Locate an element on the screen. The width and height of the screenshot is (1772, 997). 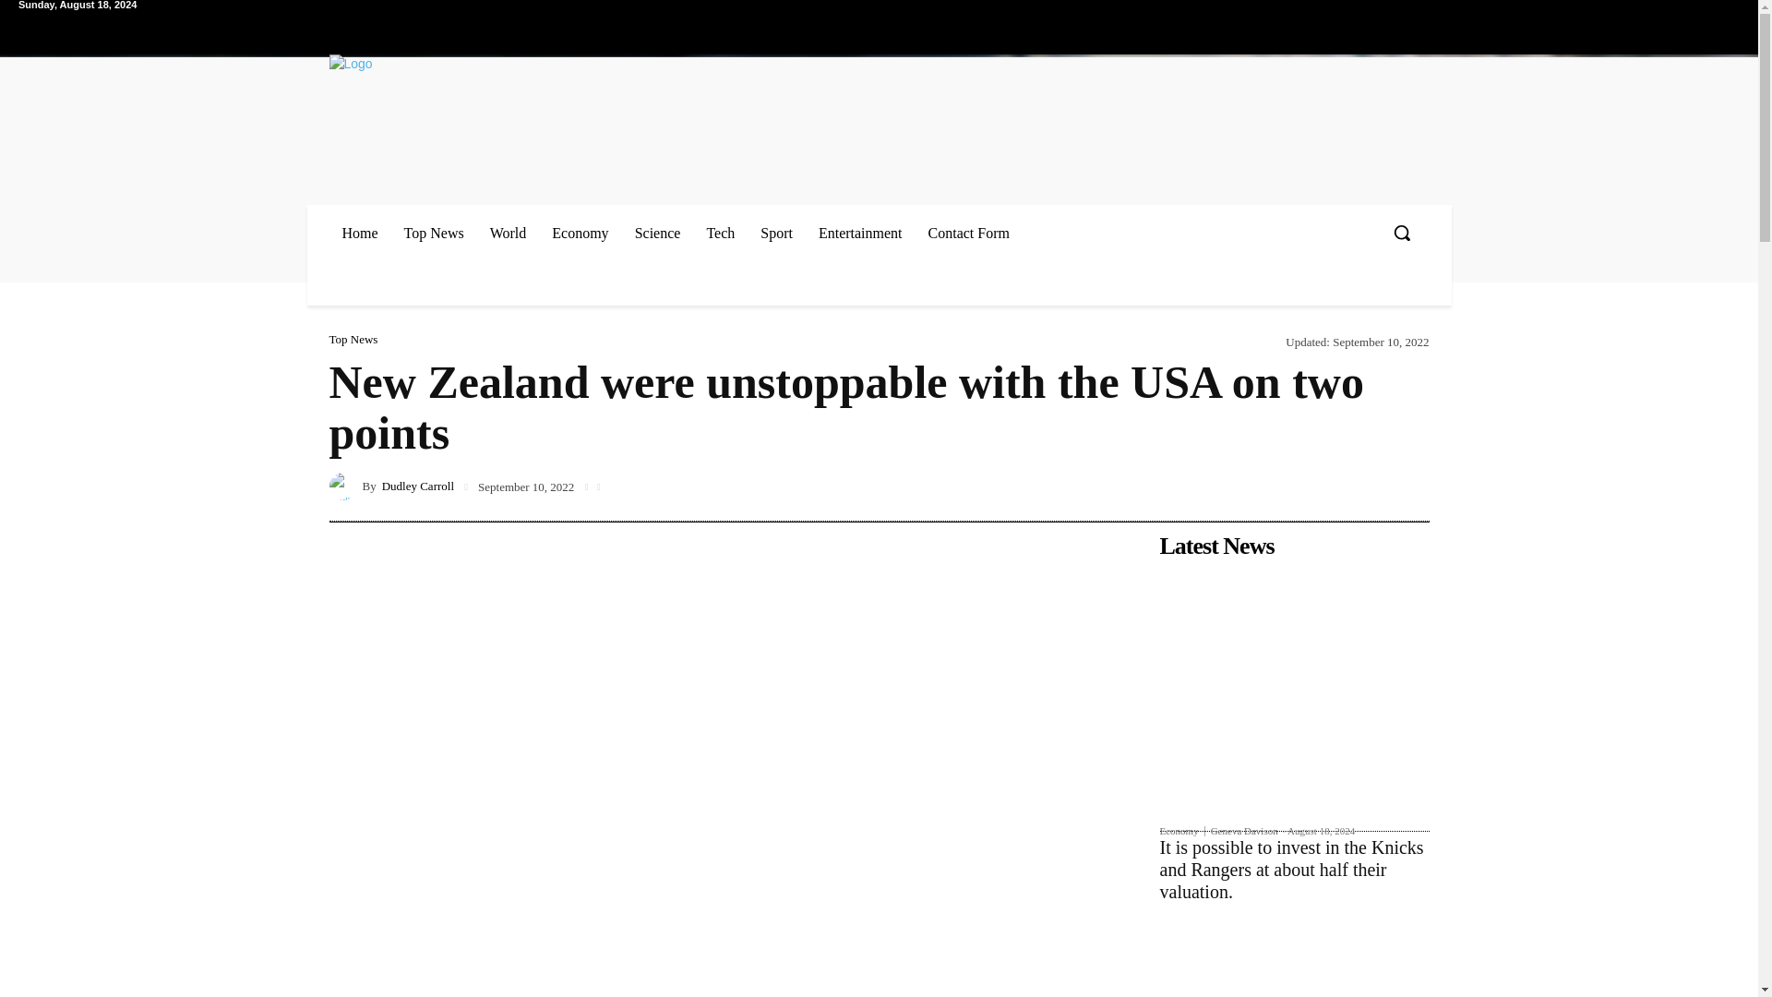
Economy is located at coordinates (580, 233).